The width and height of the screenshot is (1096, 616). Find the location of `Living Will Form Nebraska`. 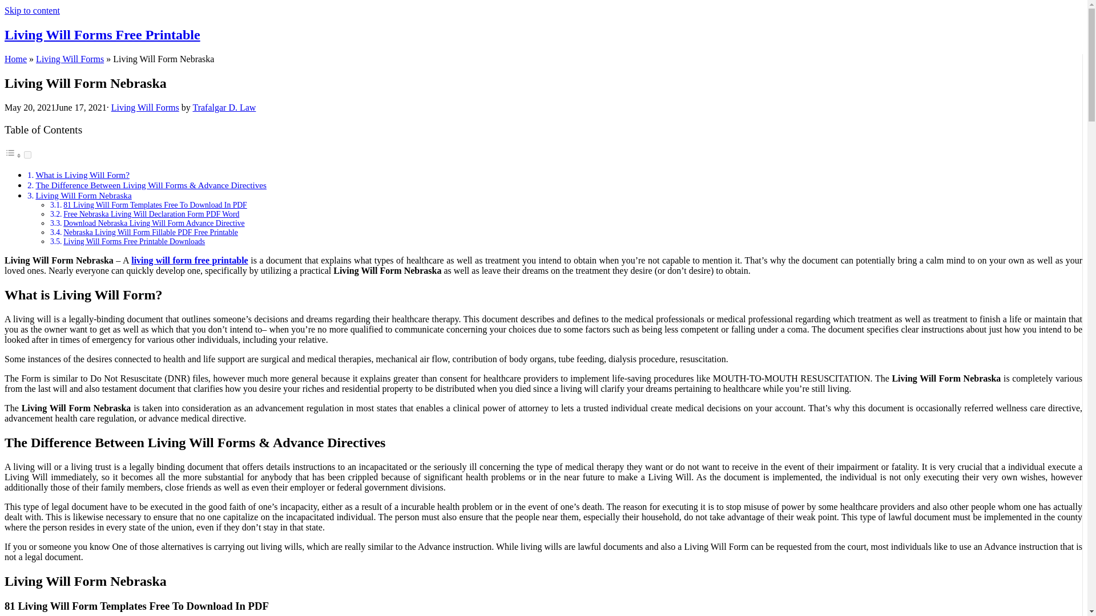

Living Will Form Nebraska is located at coordinates (83, 195).